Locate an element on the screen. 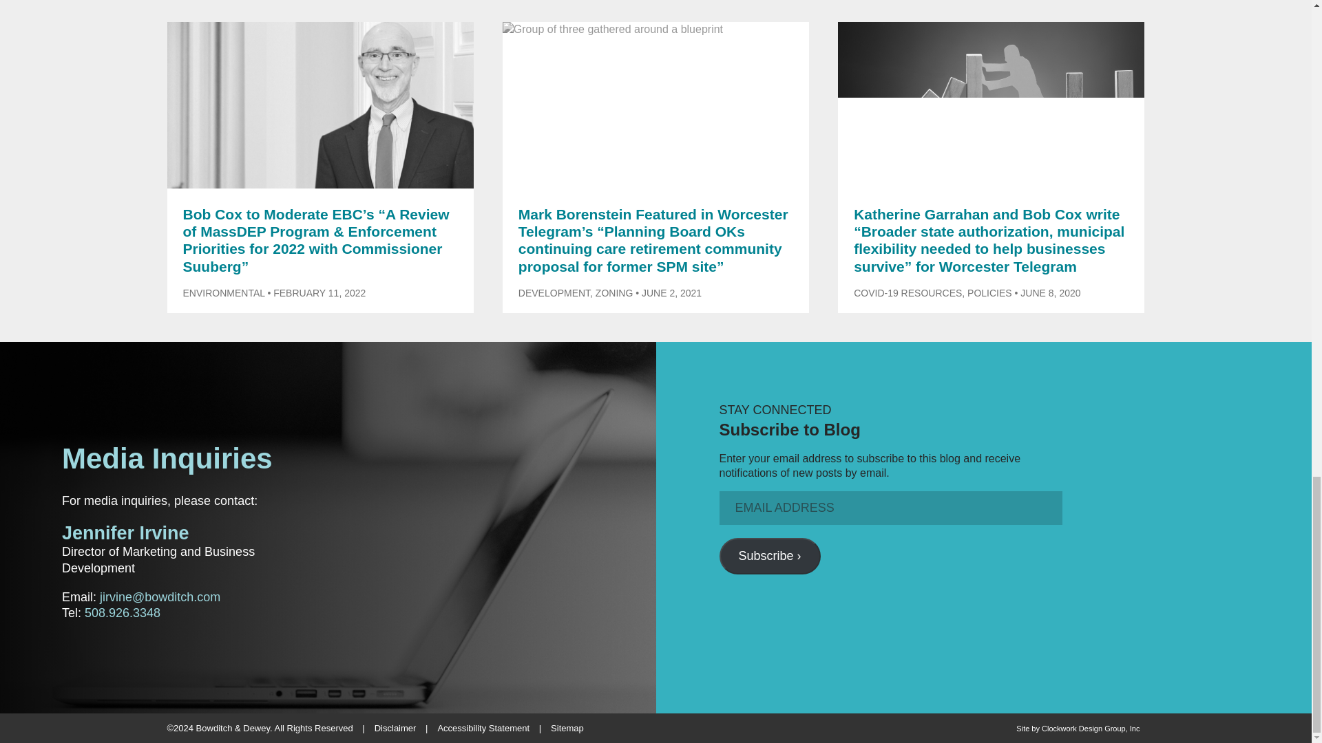 The image size is (1322, 743). ENVIRONMENTAL is located at coordinates (224, 293).